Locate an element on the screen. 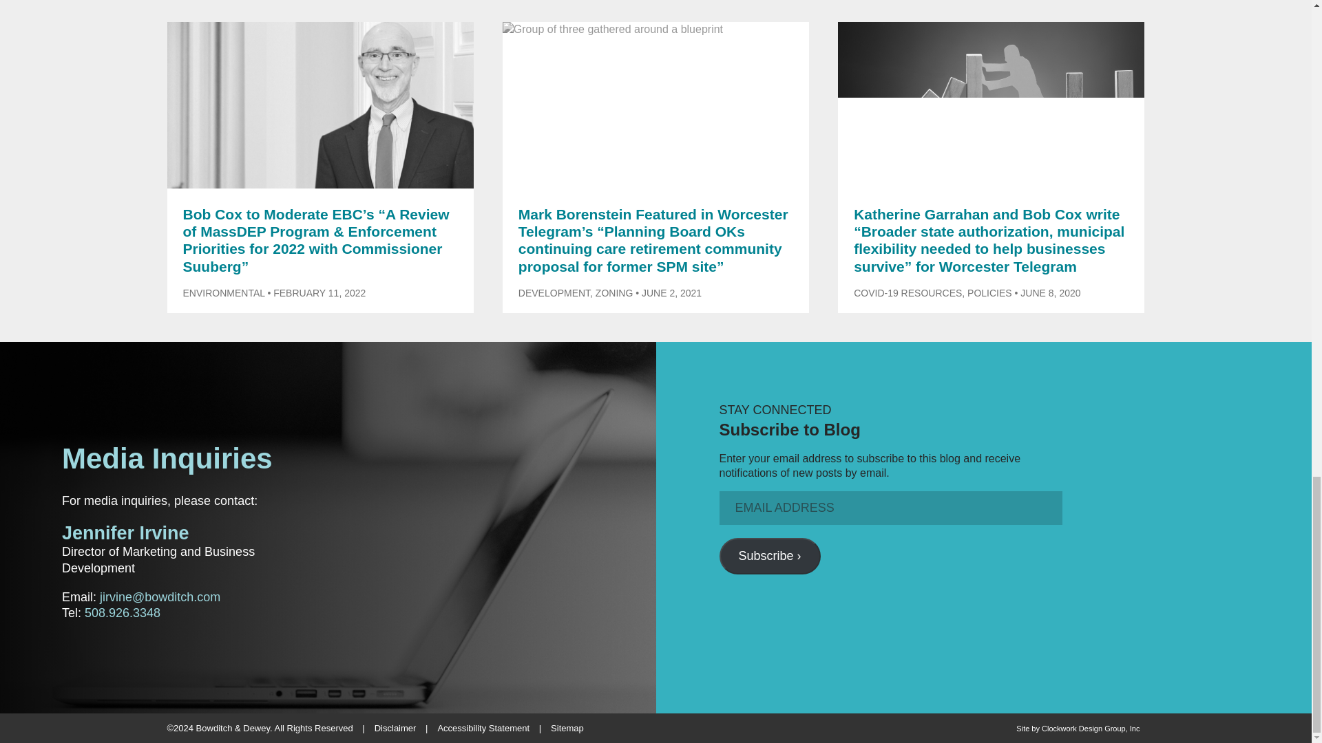 The image size is (1322, 743). ENVIRONMENTAL is located at coordinates (224, 293).